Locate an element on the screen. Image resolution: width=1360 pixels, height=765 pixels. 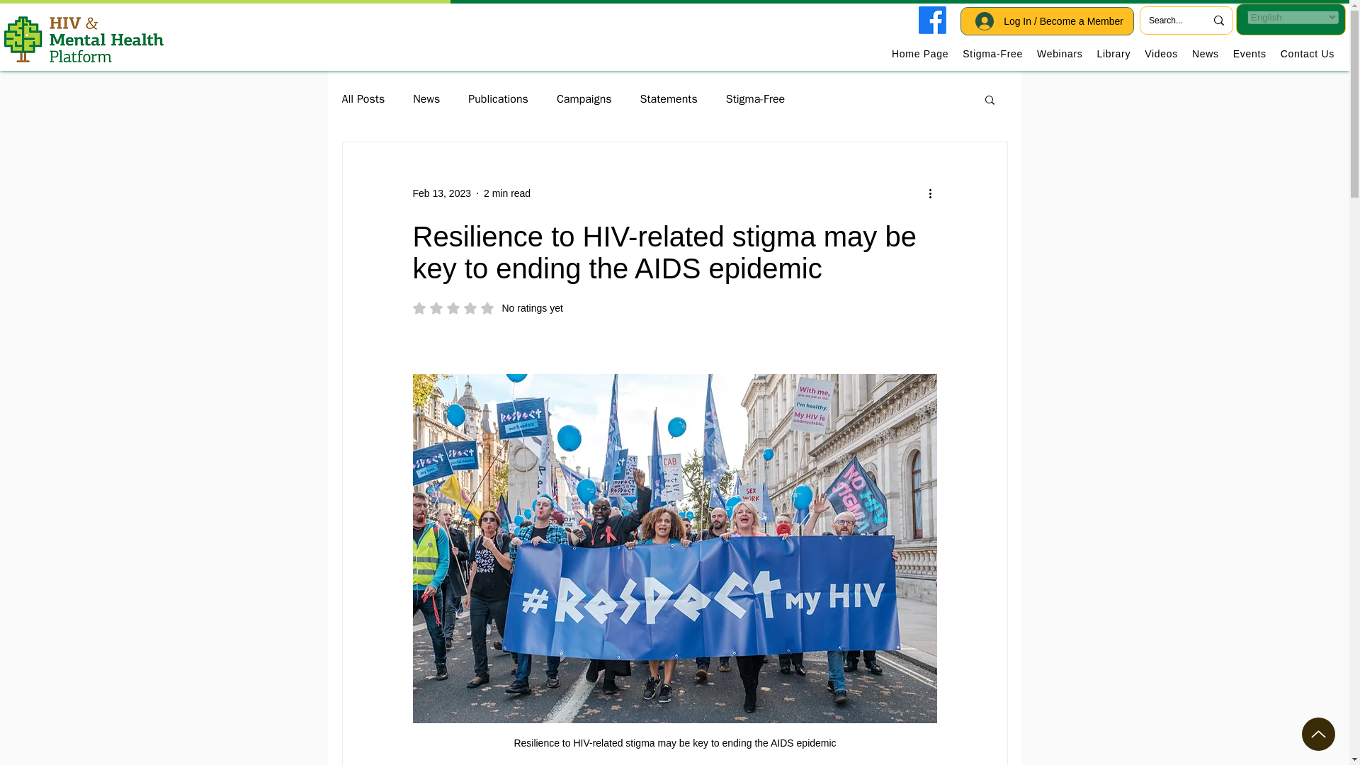
Webinars is located at coordinates (669, 99).